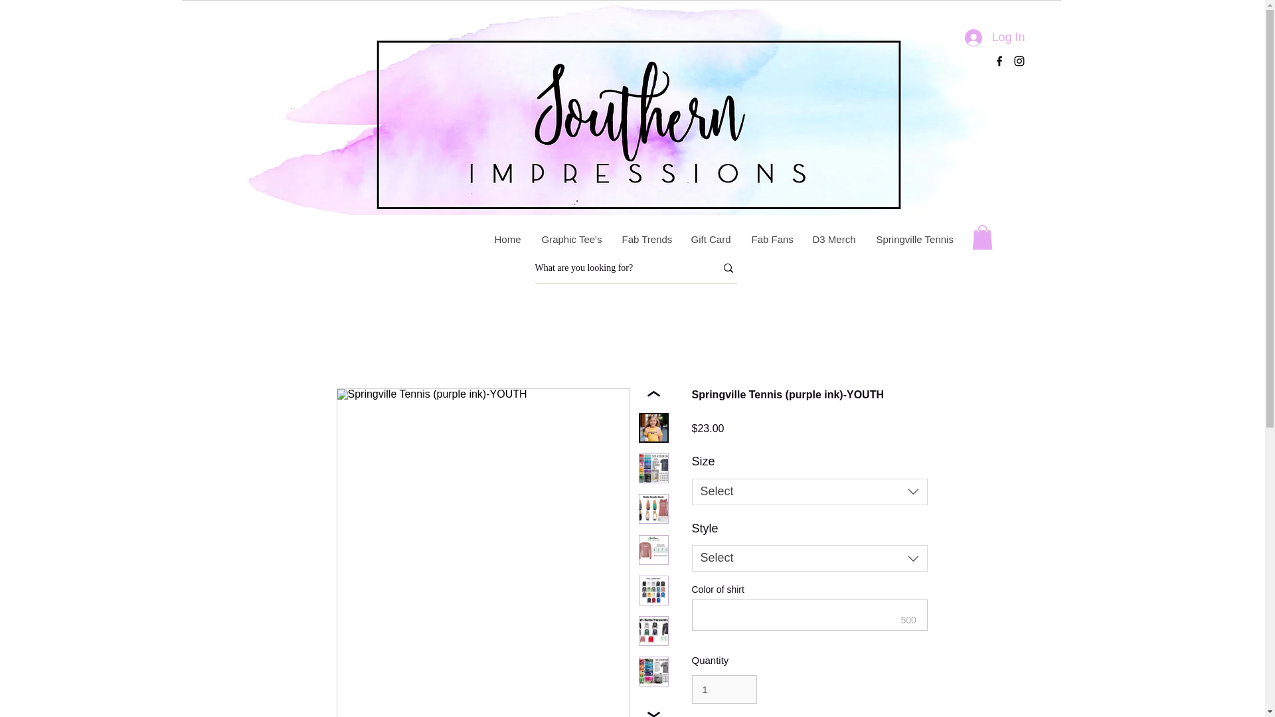 The height and width of the screenshot is (717, 1275). Describe the element at coordinates (571, 239) in the screenshot. I see `Graphic Tee's` at that location.